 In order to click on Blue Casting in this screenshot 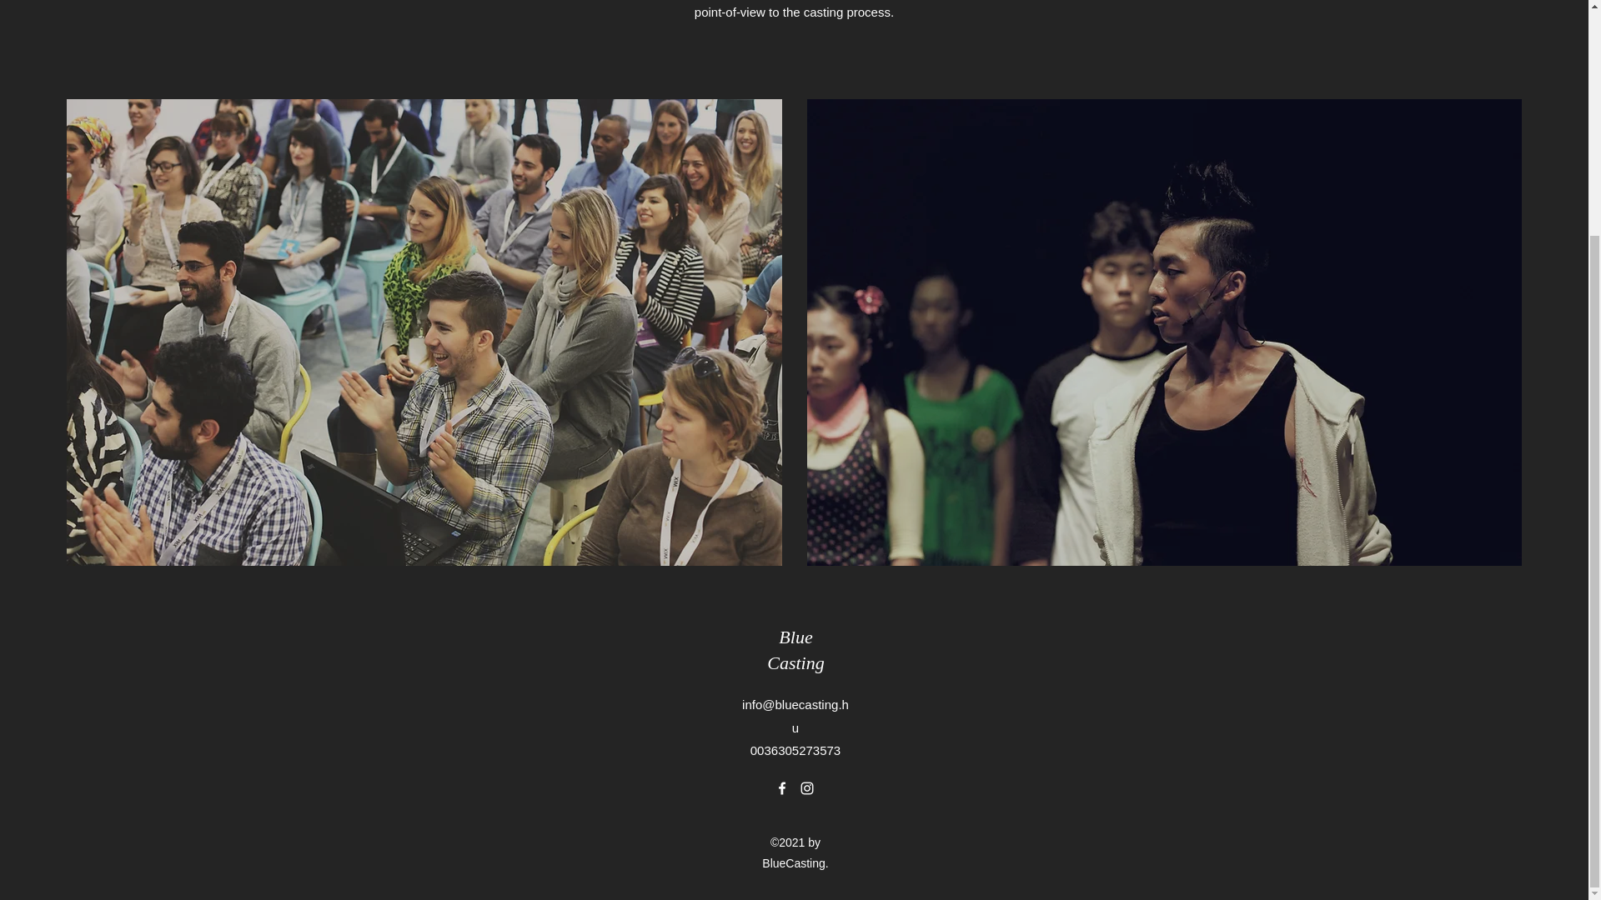, I will do `click(795, 649)`.